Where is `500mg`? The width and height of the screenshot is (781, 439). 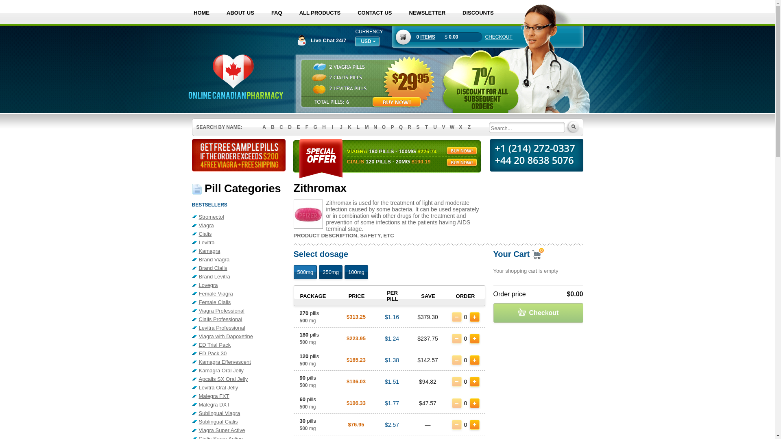
500mg is located at coordinates (305, 272).